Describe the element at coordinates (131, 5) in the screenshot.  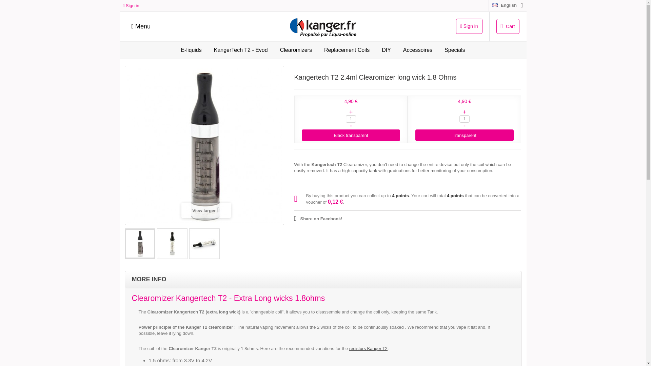
I see `Sign in` at that location.